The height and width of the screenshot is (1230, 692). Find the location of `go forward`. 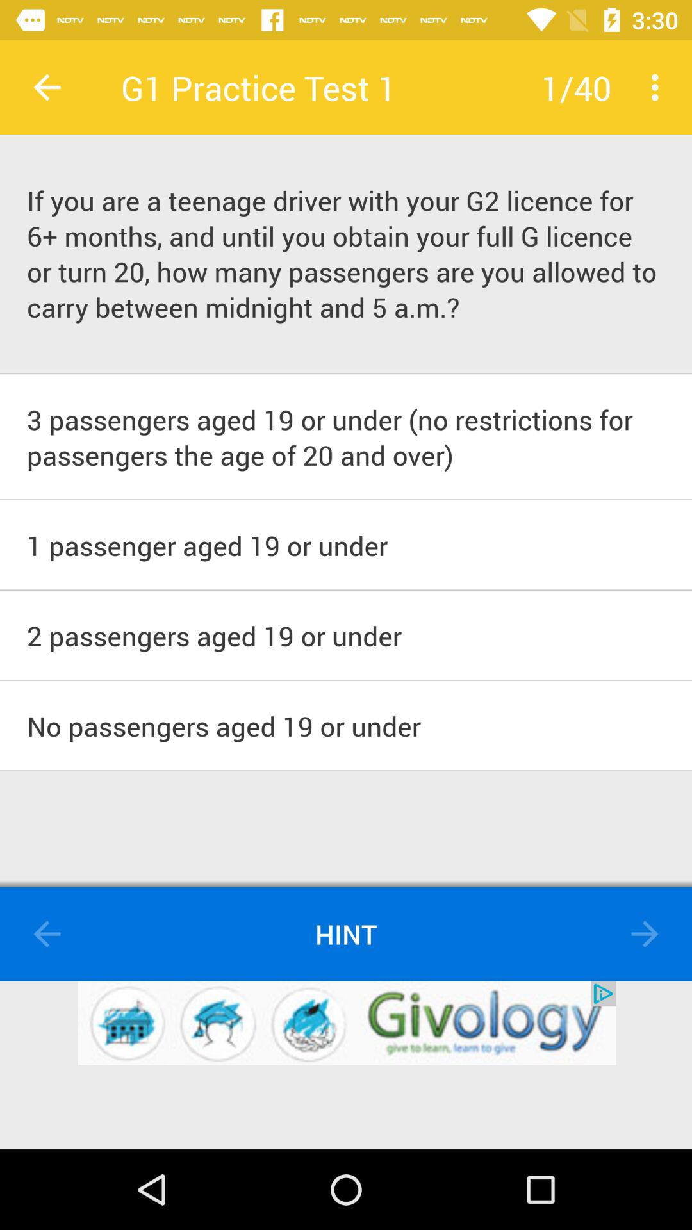

go forward is located at coordinates (645, 934).